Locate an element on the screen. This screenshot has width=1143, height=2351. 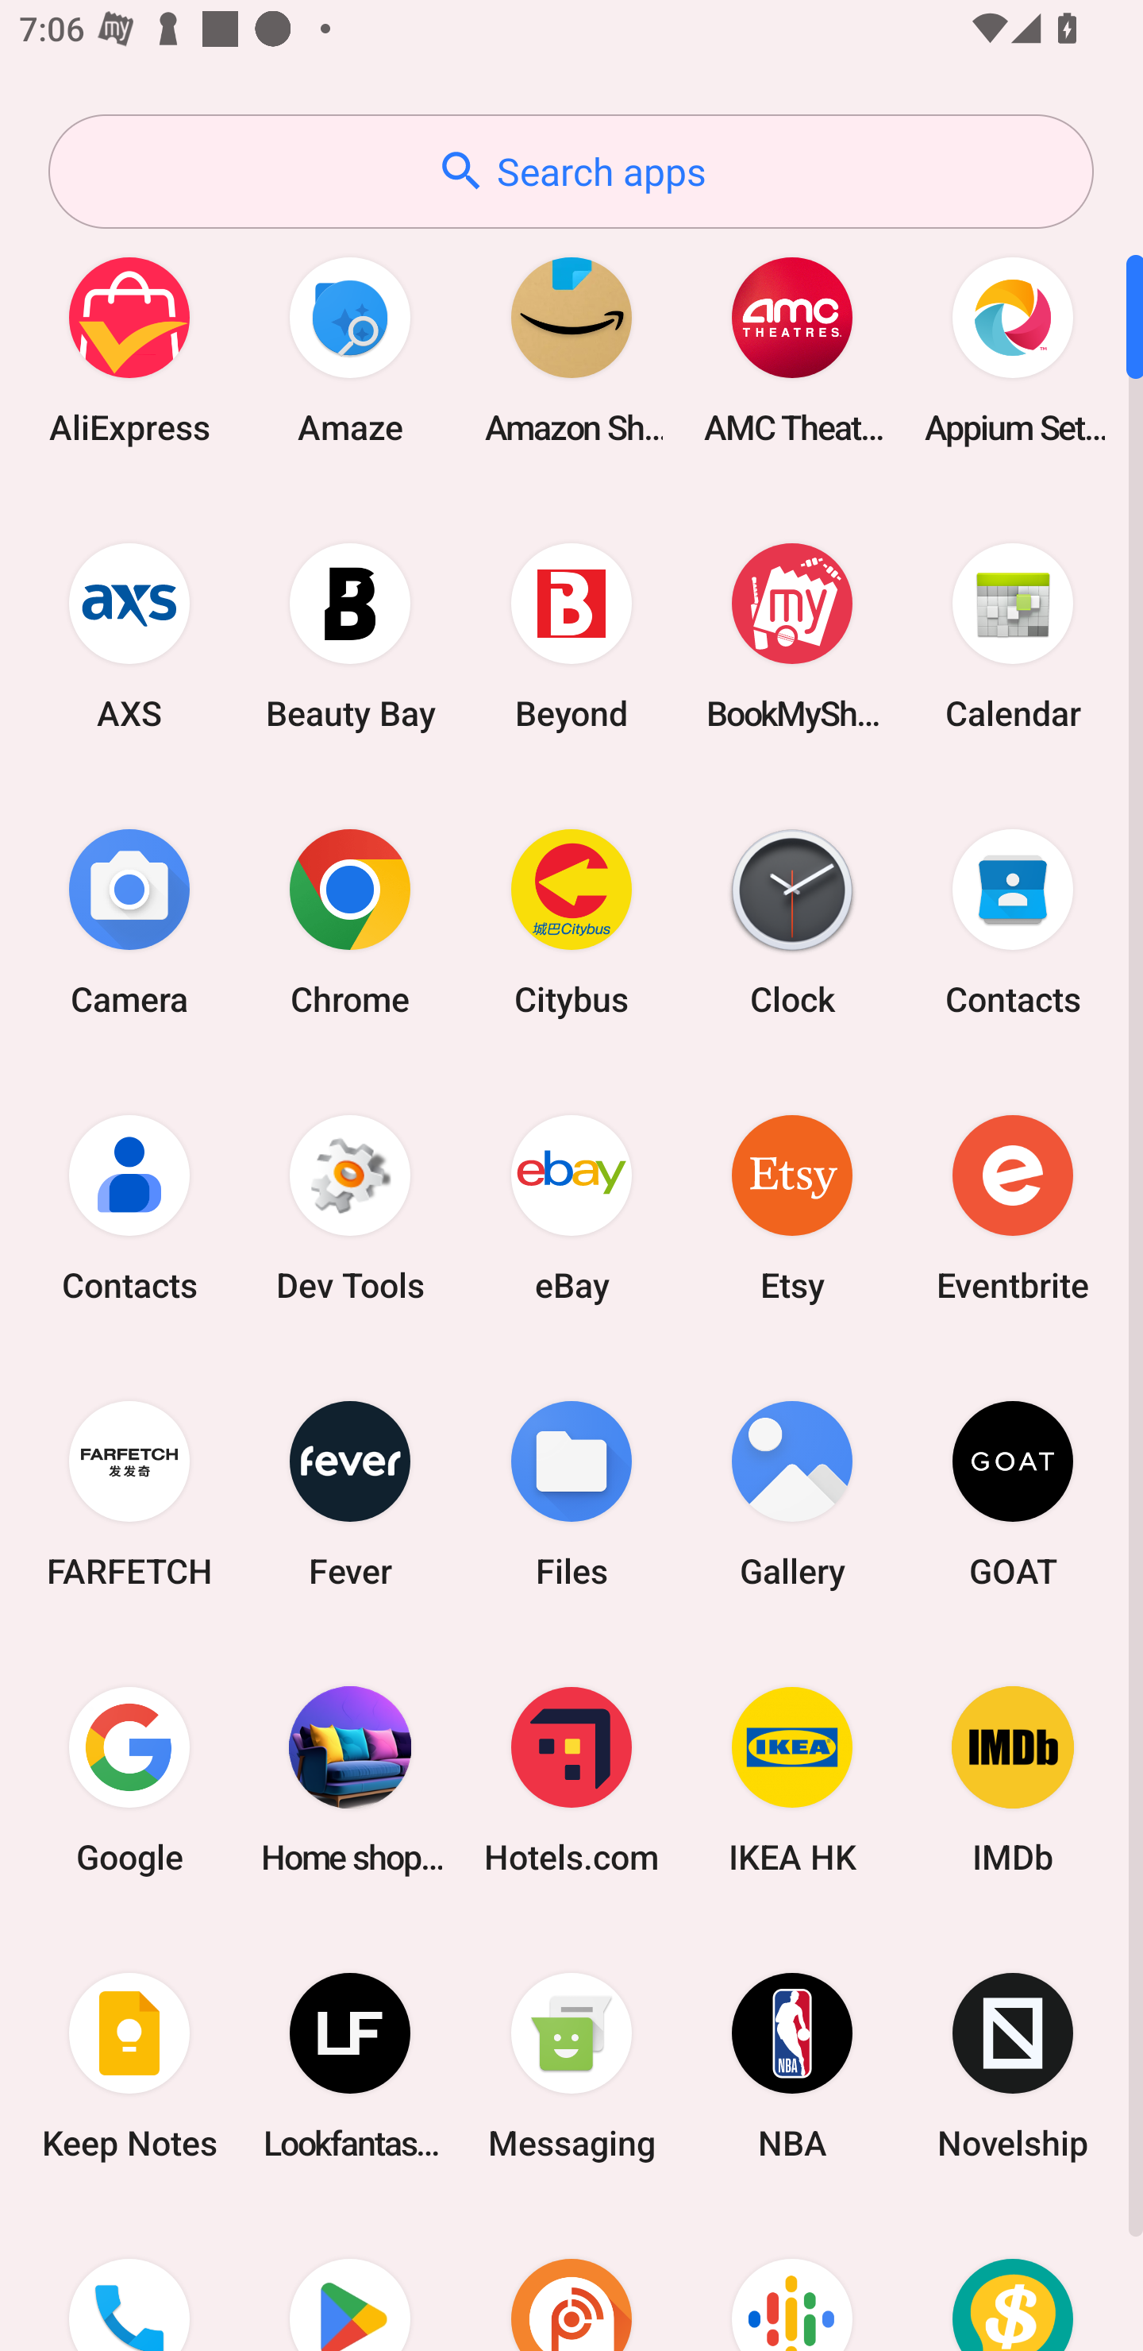
Beauty Bay is located at coordinates (350, 635).